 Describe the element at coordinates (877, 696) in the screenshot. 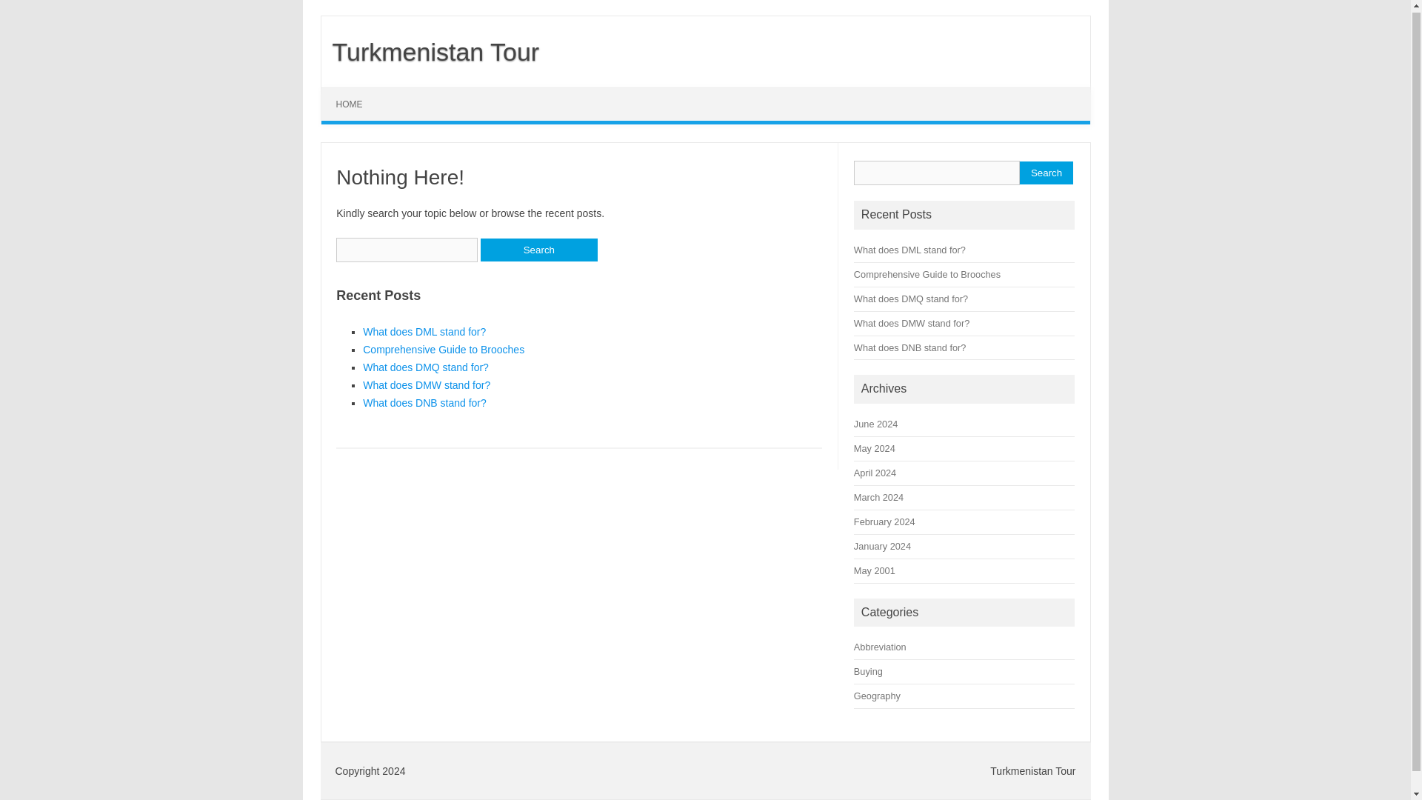

I see `Geography` at that location.